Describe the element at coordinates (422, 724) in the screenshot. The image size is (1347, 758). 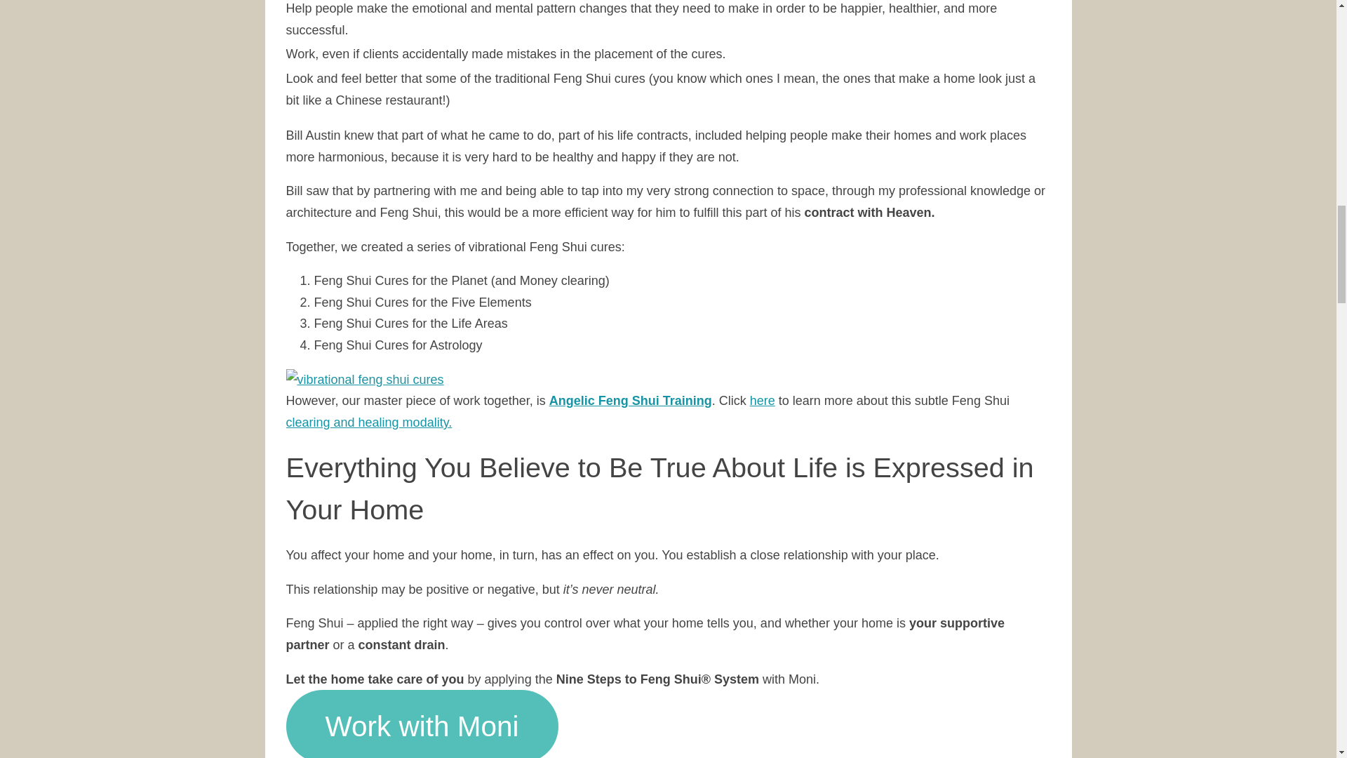
I see `Work with Moni` at that location.